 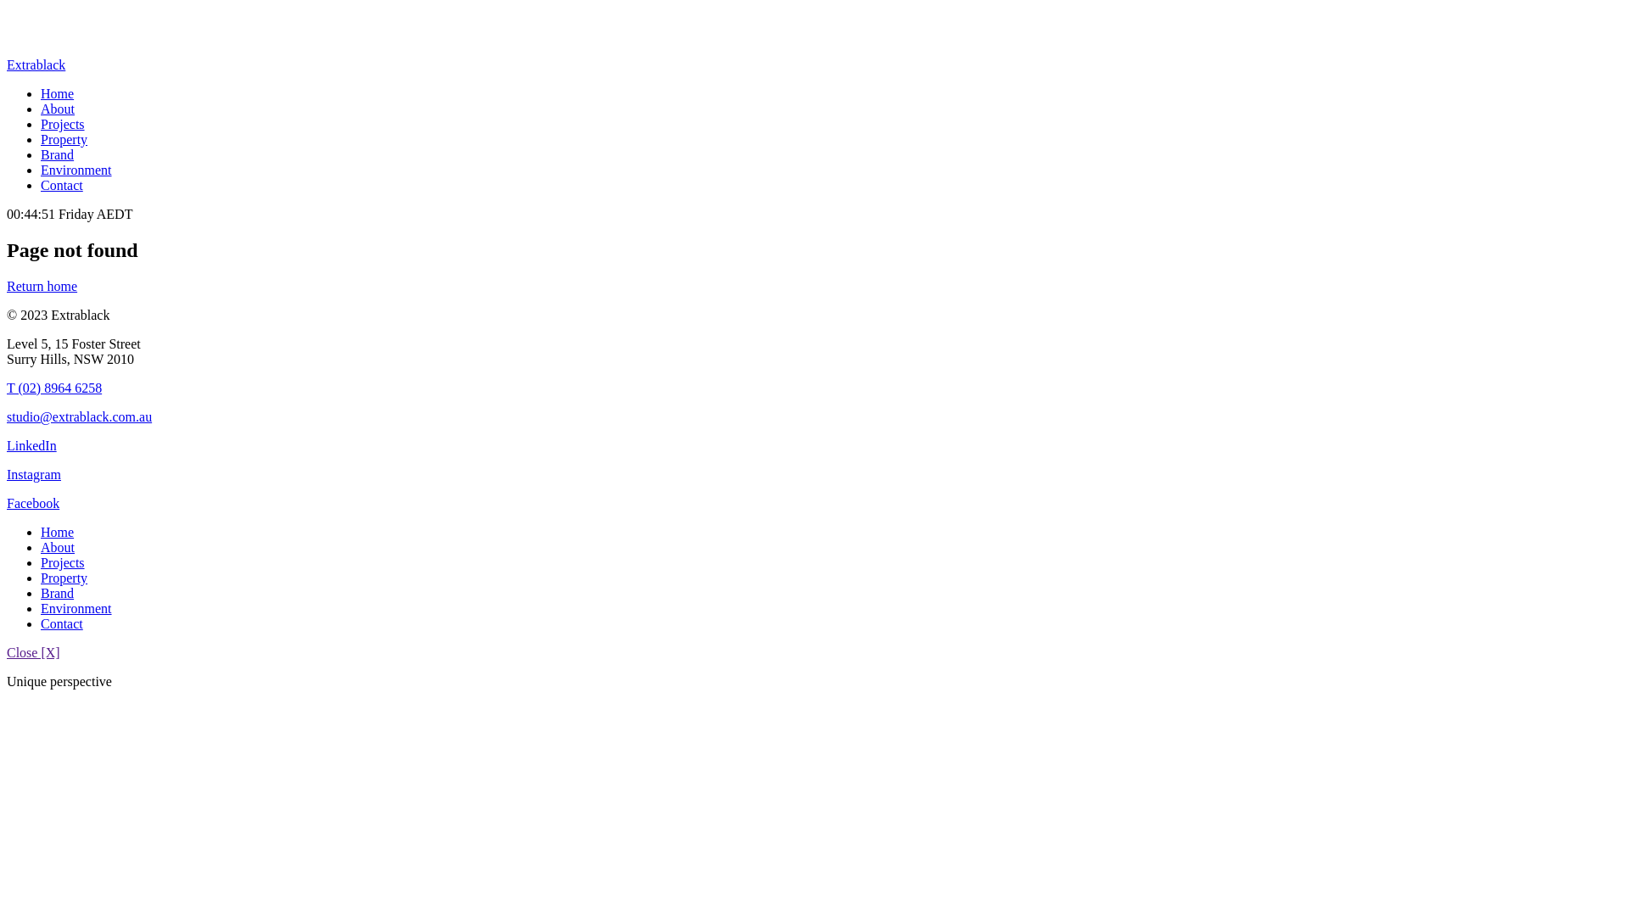 I want to click on LinkedIn, so click(x=32, y=446).